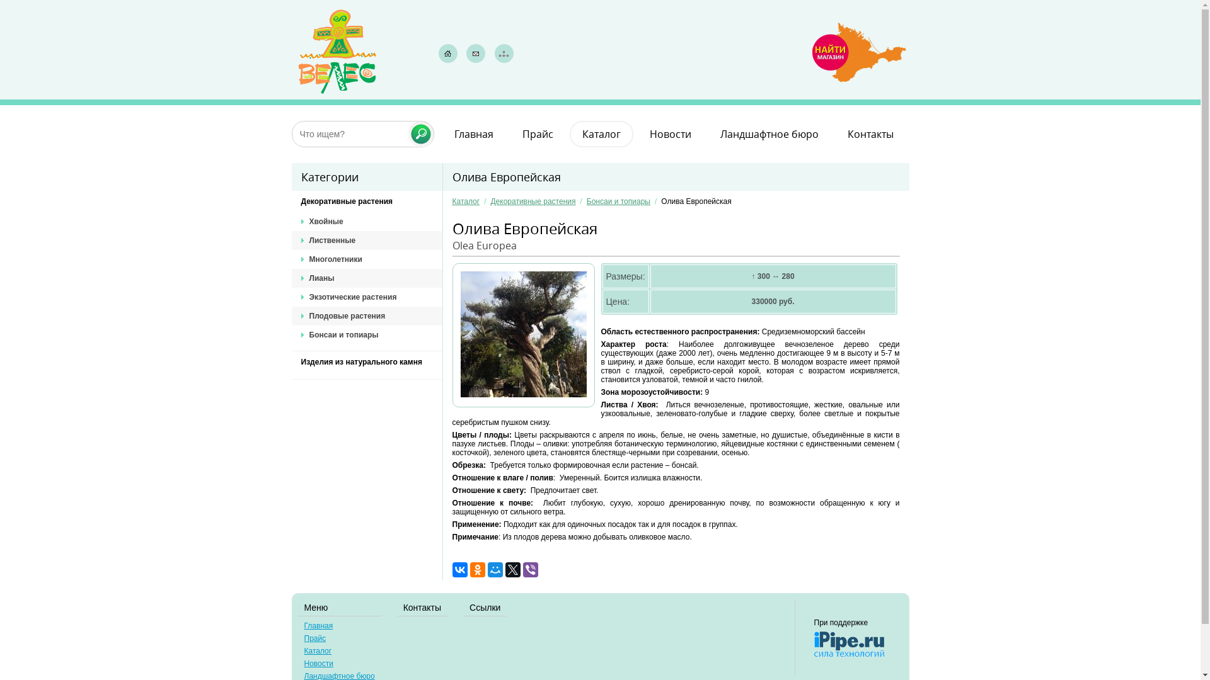 The image size is (1210, 680). Describe the element at coordinates (476, 54) in the screenshot. I see `Contacts` at that location.